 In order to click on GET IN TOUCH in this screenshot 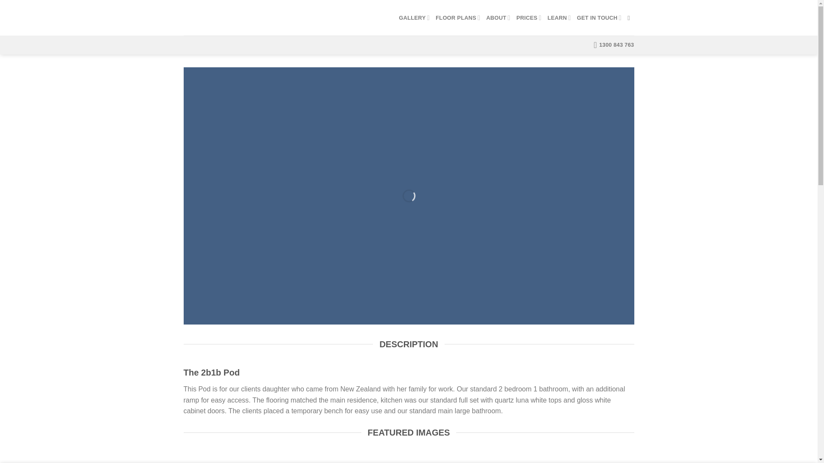, I will do `click(599, 17)`.